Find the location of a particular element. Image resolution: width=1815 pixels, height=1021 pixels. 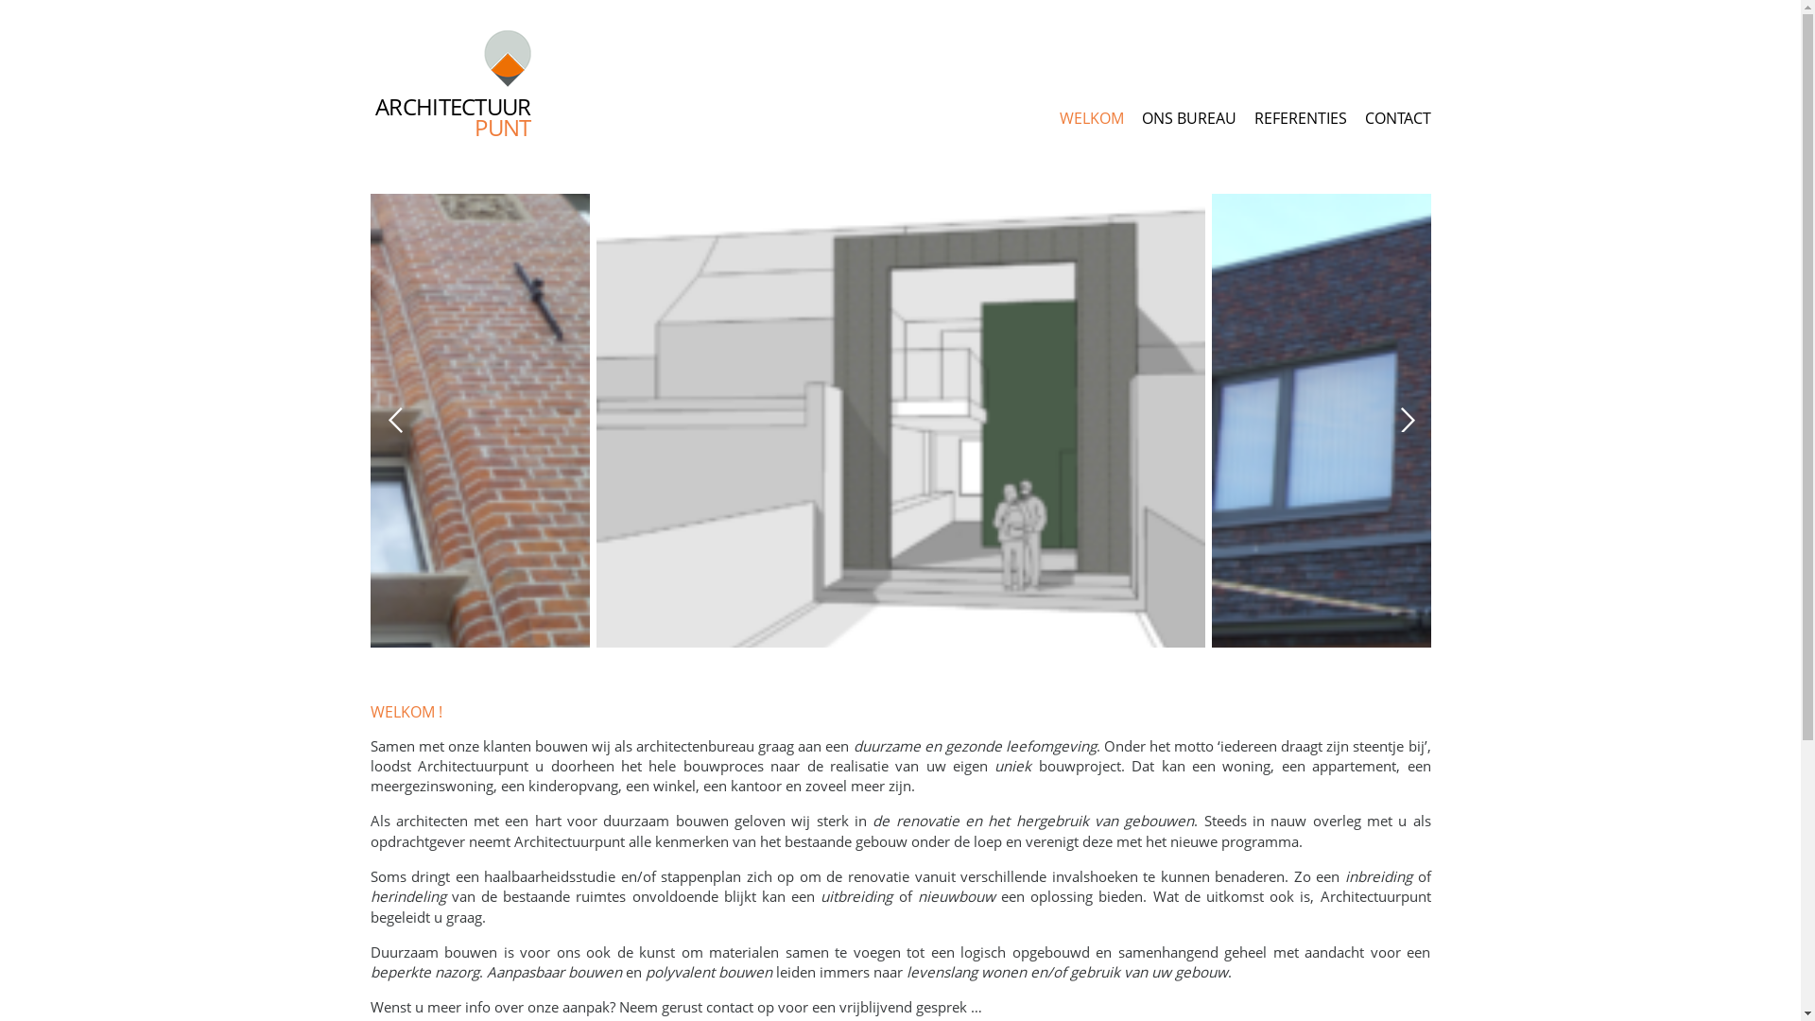

REFERENTIES is located at coordinates (1300, 121).